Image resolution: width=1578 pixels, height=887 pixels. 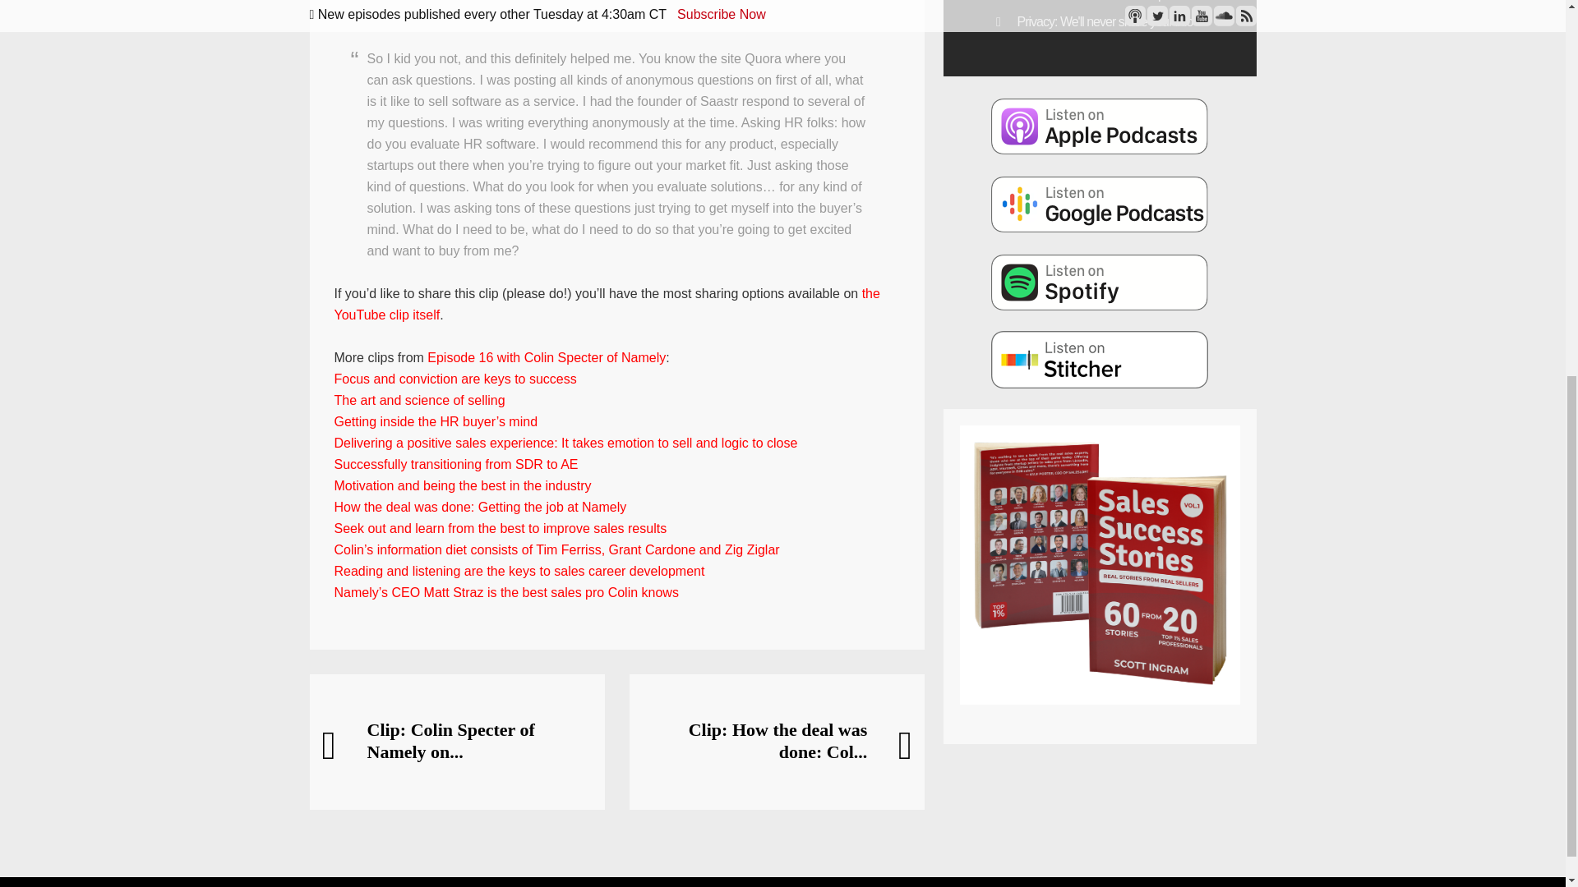 I want to click on Seek out and learn from the best to improve sales results, so click(x=500, y=529).